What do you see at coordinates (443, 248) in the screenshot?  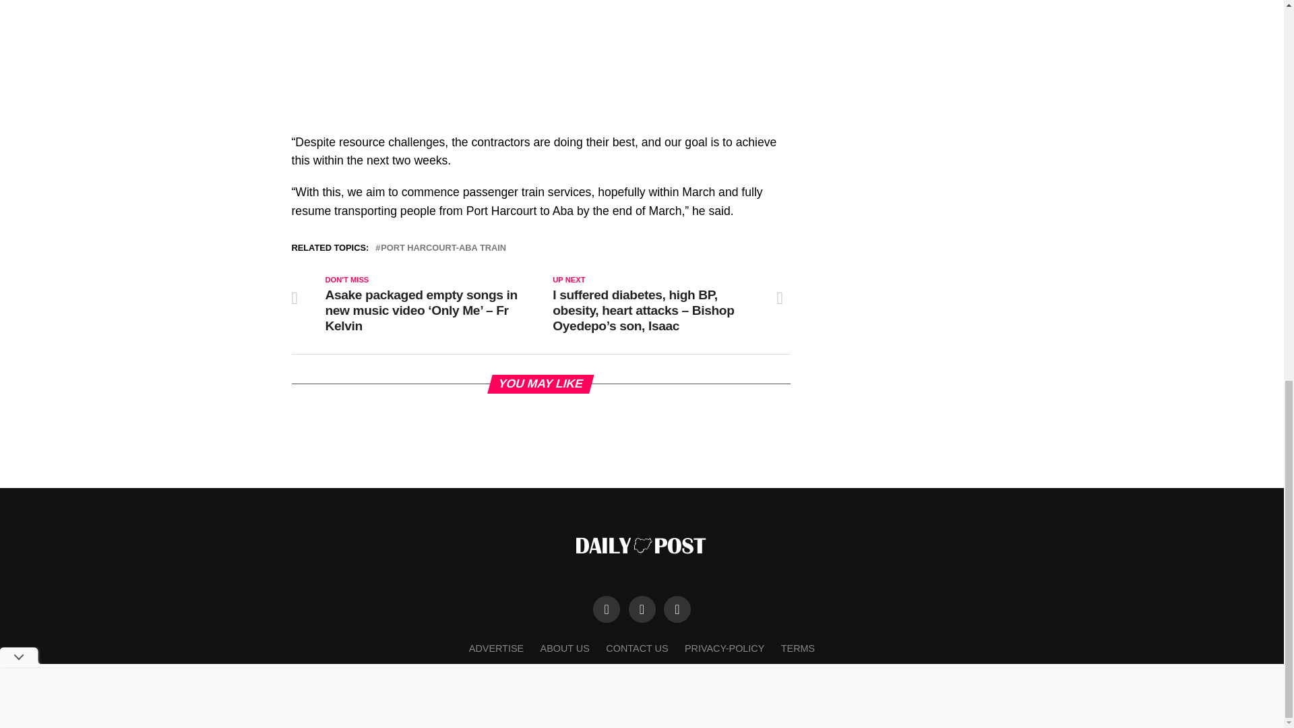 I see `PORT HARCOURT-ABA TRAIN` at bounding box center [443, 248].